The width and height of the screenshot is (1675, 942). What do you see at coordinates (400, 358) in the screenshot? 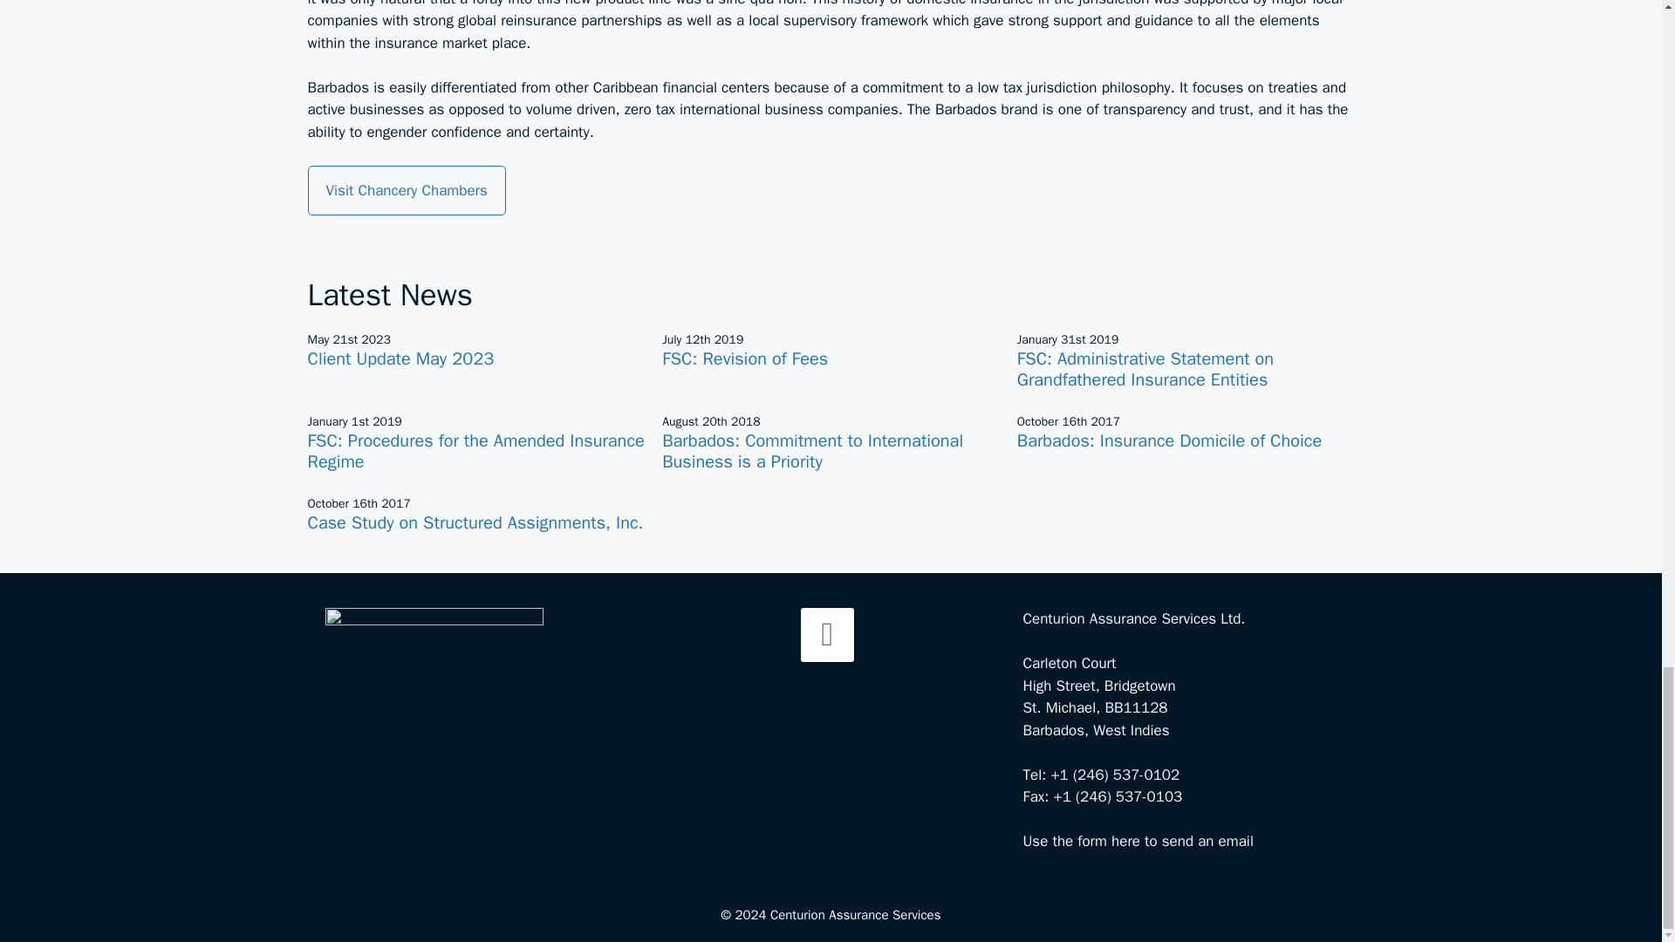
I see `Client Update May 2023` at bounding box center [400, 358].